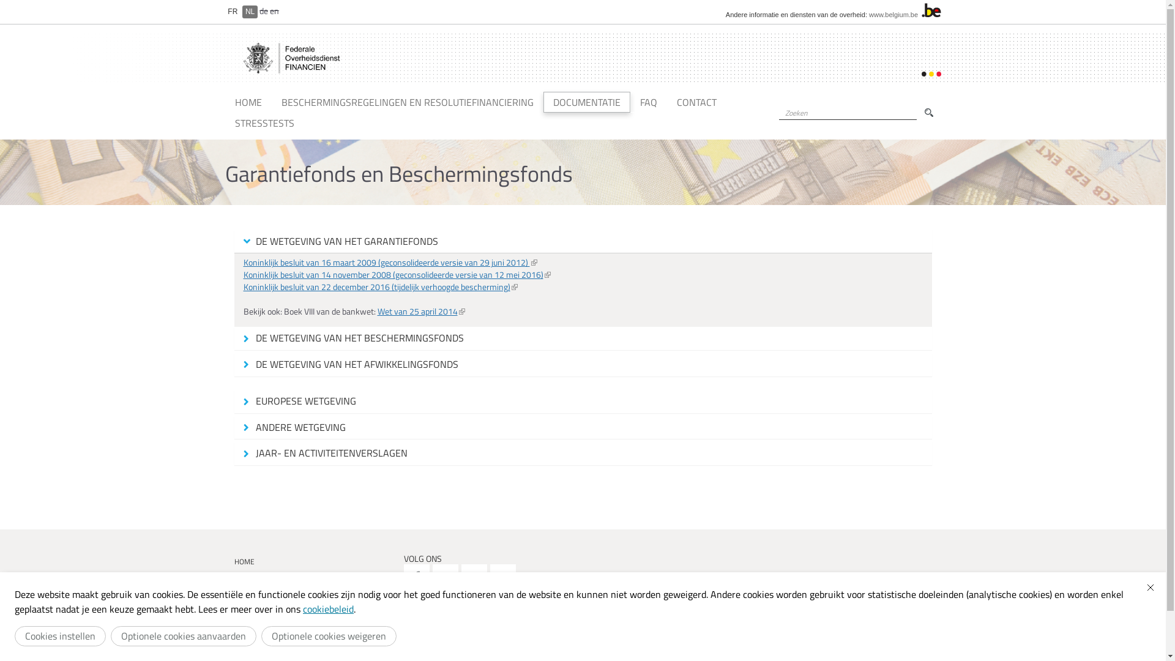  Describe the element at coordinates (583, 242) in the screenshot. I see `DE WETGEVING VAN HET GARANTIEFONDS` at that location.